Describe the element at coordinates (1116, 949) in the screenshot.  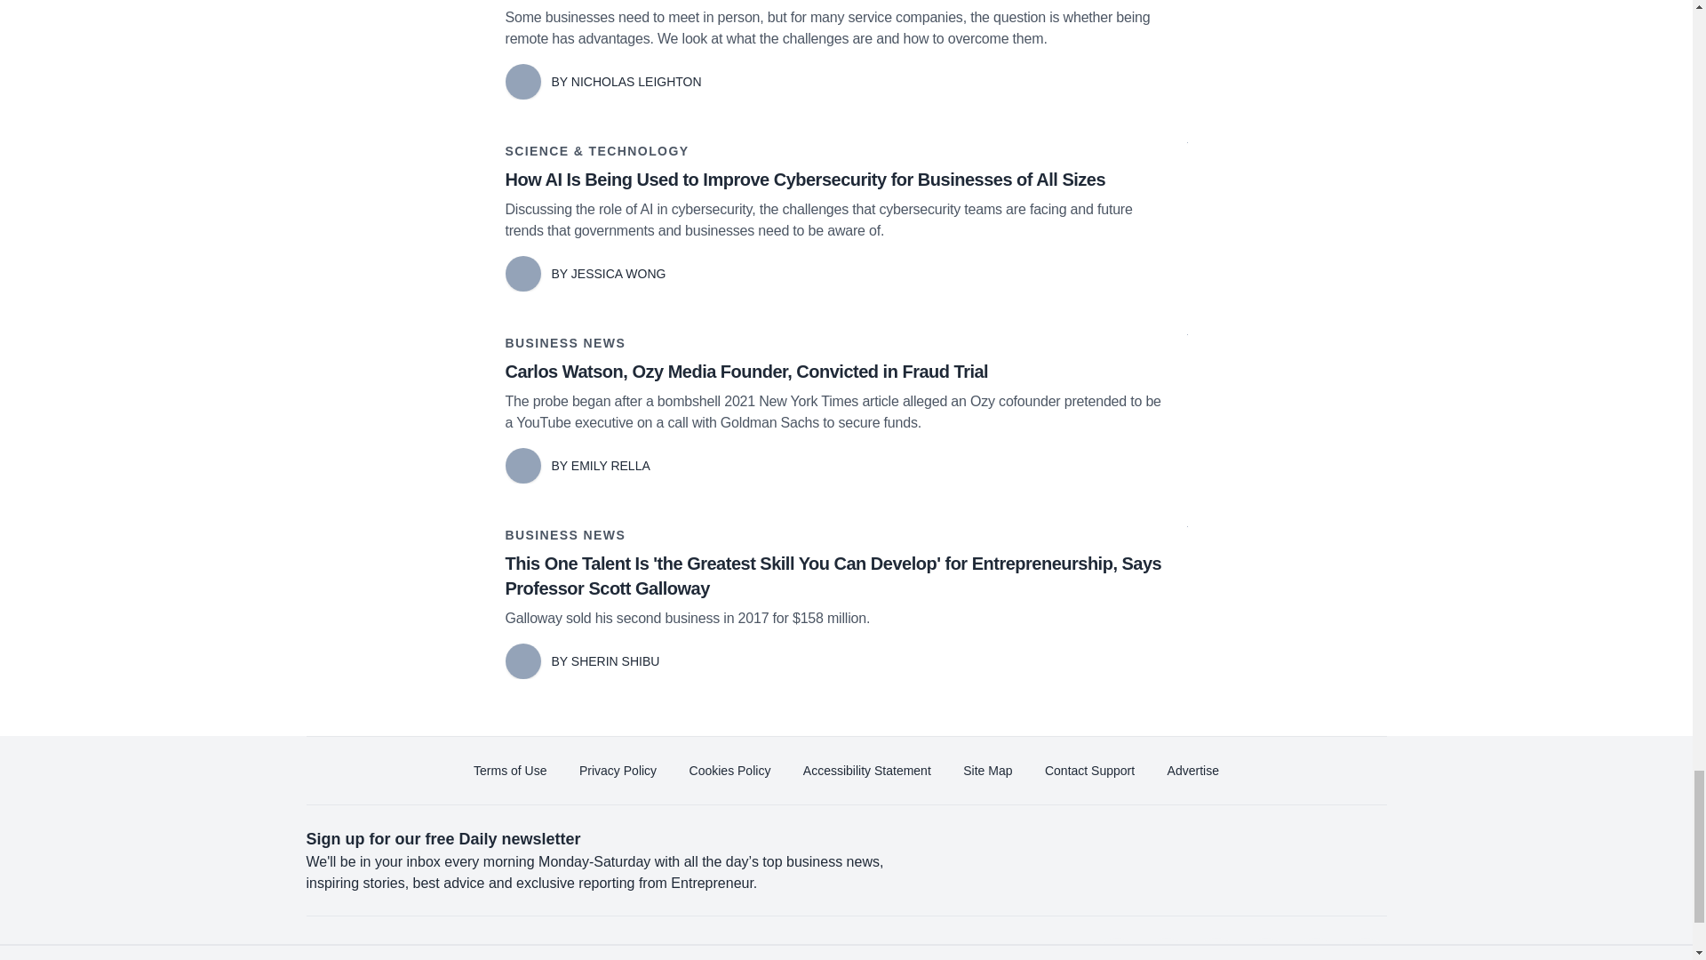
I see `facebook` at that location.